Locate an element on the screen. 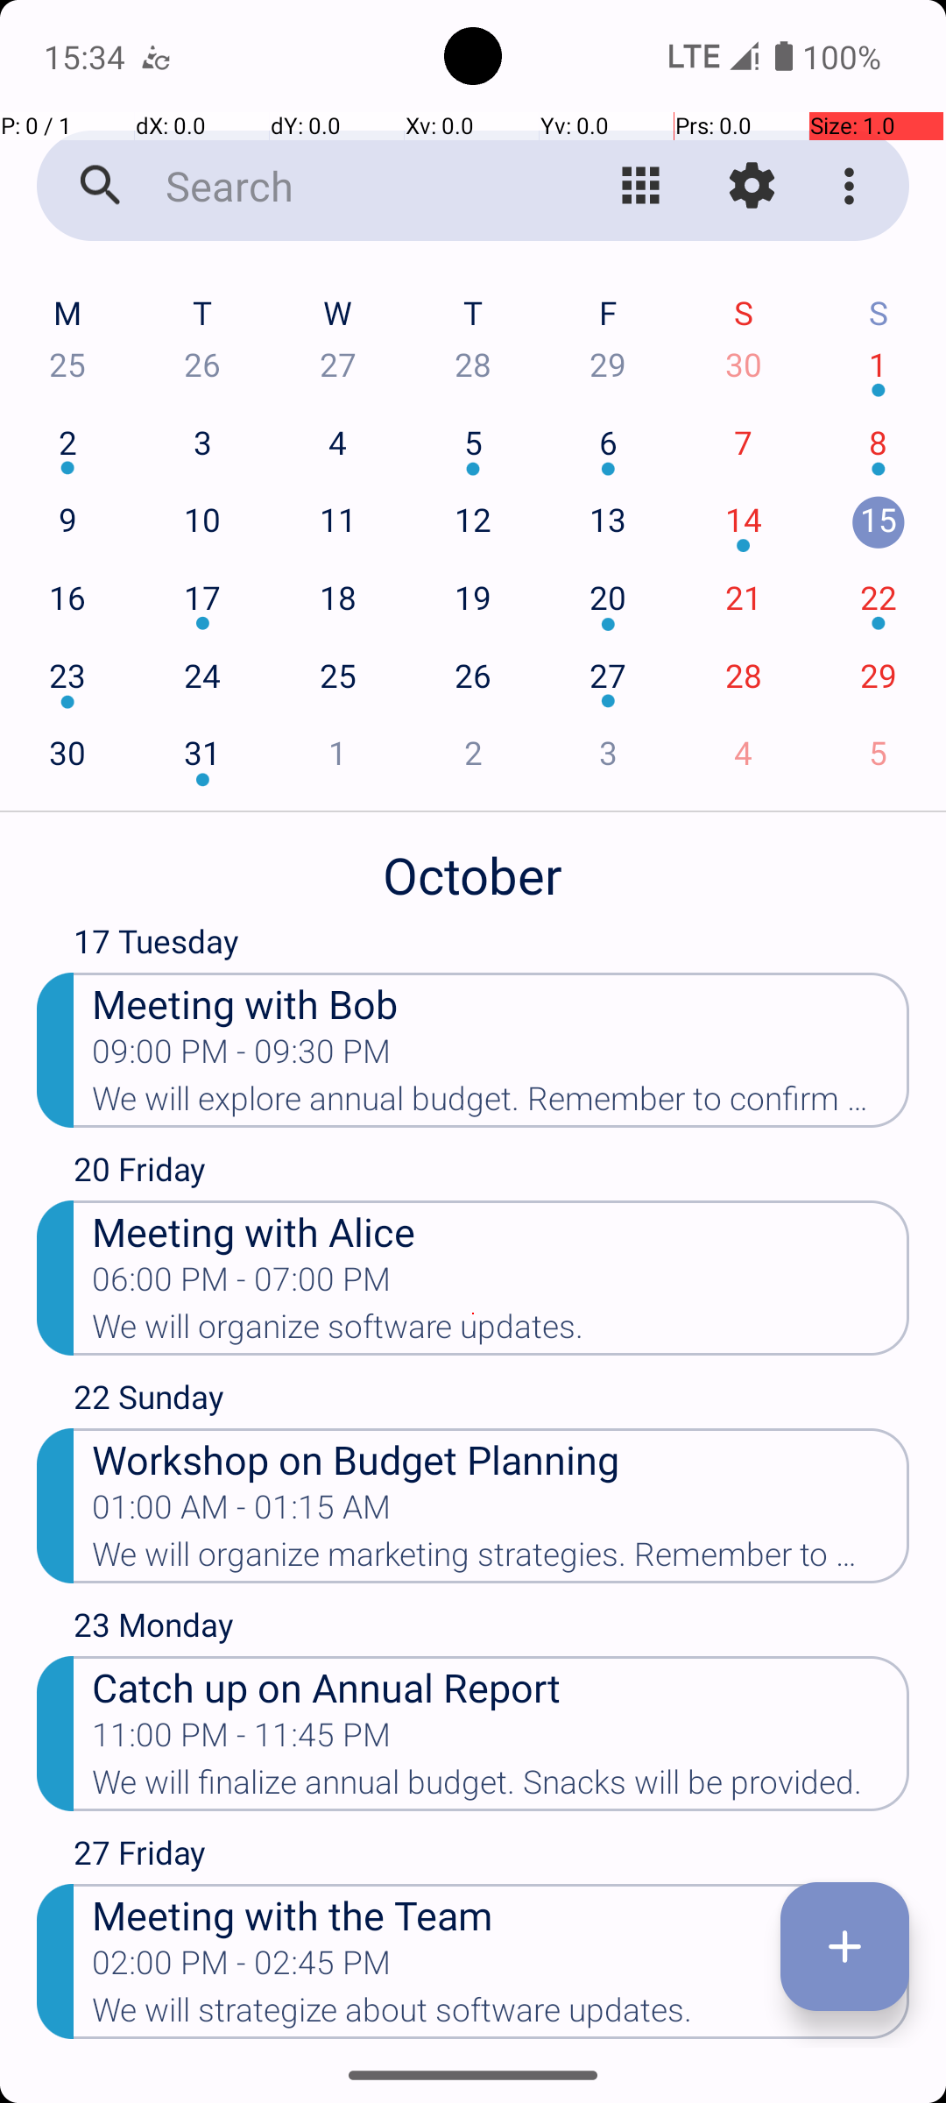 This screenshot has height=2103, width=946. 17 Tuesday is located at coordinates (491, 945).